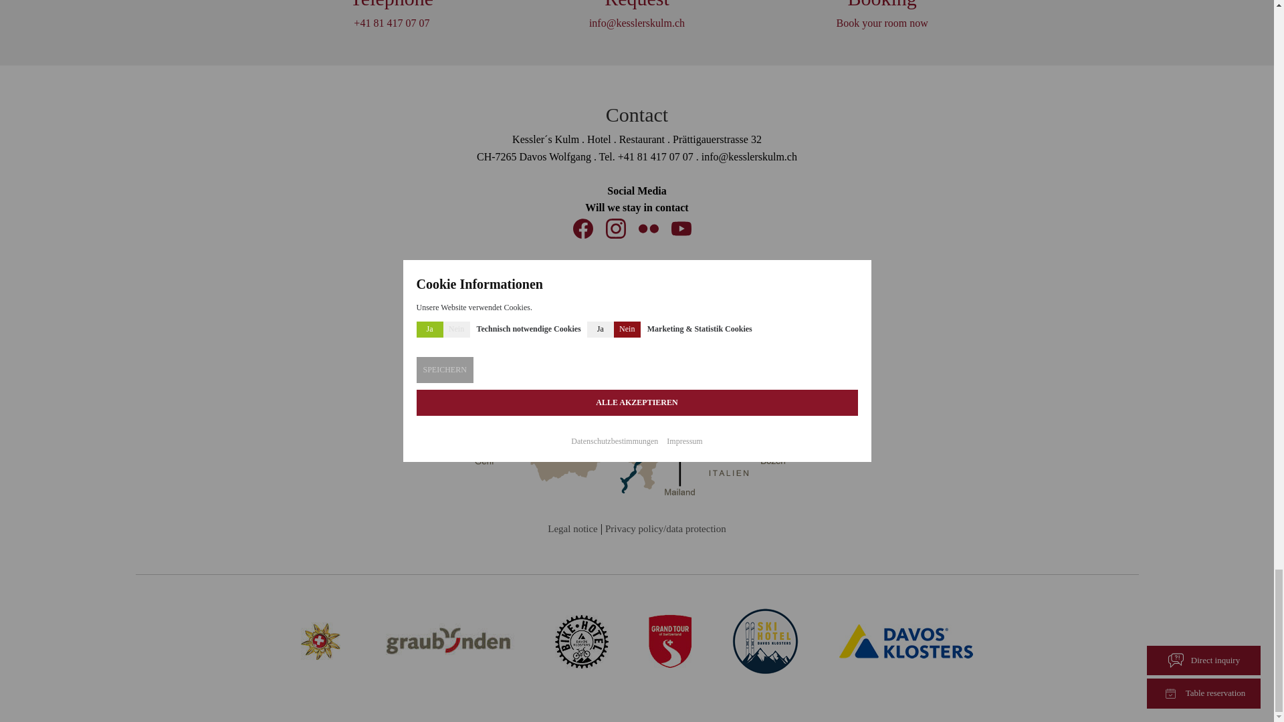  Describe the element at coordinates (670, 642) in the screenshot. I see `Urlaub in Davos` at that location.